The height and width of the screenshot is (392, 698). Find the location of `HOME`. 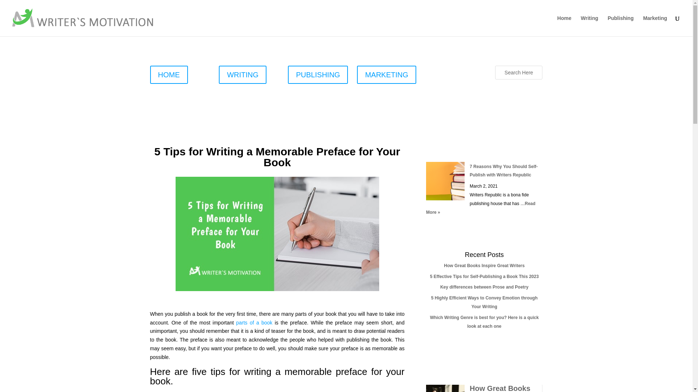

HOME is located at coordinates (169, 75).